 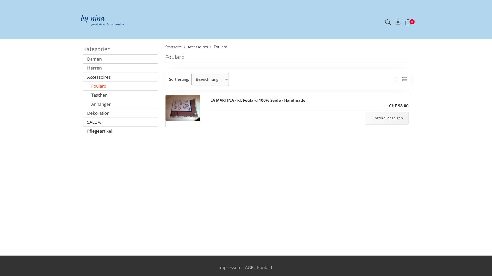 What do you see at coordinates (120, 95) in the screenshot?
I see `Taschen` at bounding box center [120, 95].